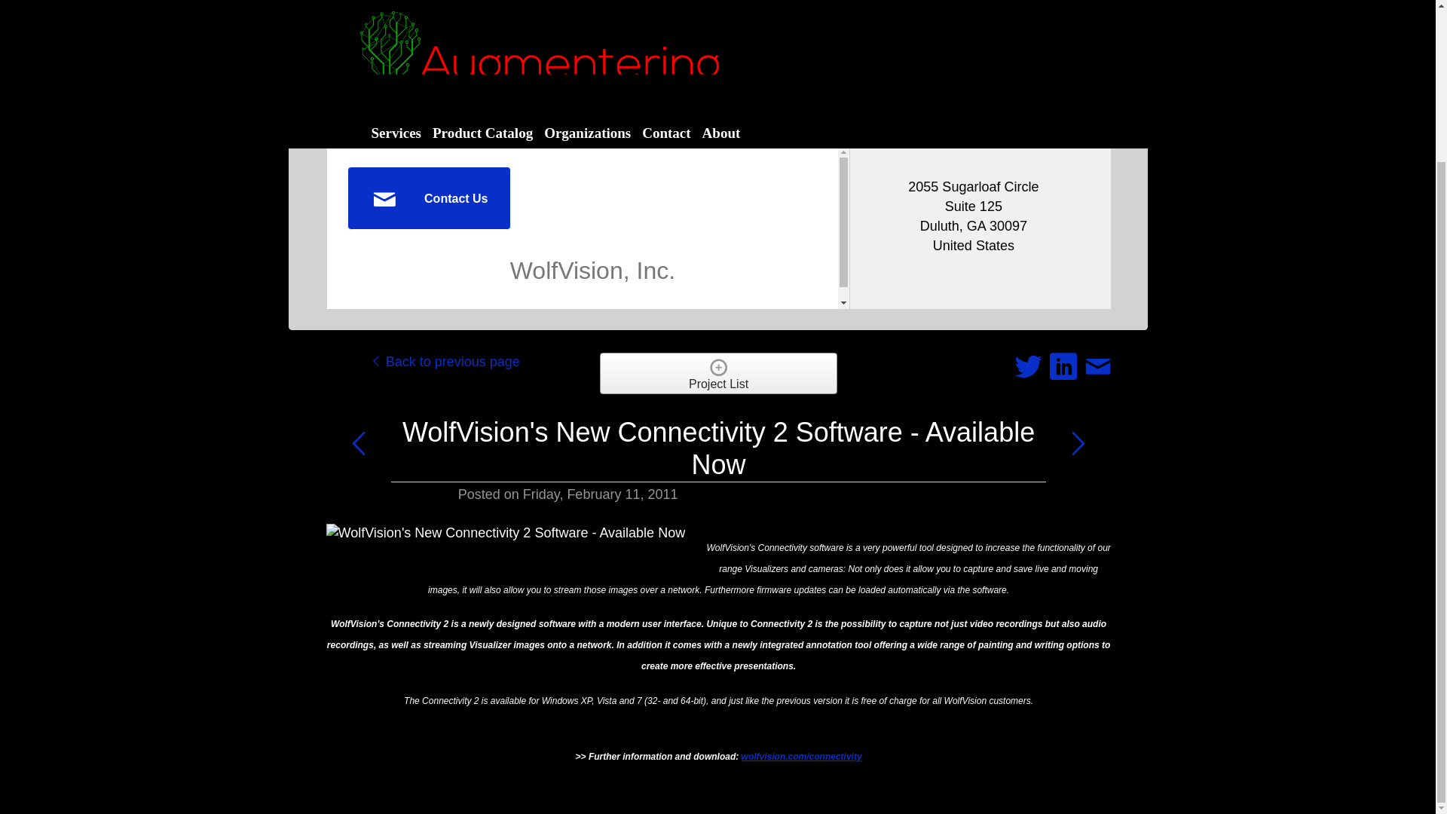  What do you see at coordinates (638, 99) in the screenshot?
I see `Go` at bounding box center [638, 99].